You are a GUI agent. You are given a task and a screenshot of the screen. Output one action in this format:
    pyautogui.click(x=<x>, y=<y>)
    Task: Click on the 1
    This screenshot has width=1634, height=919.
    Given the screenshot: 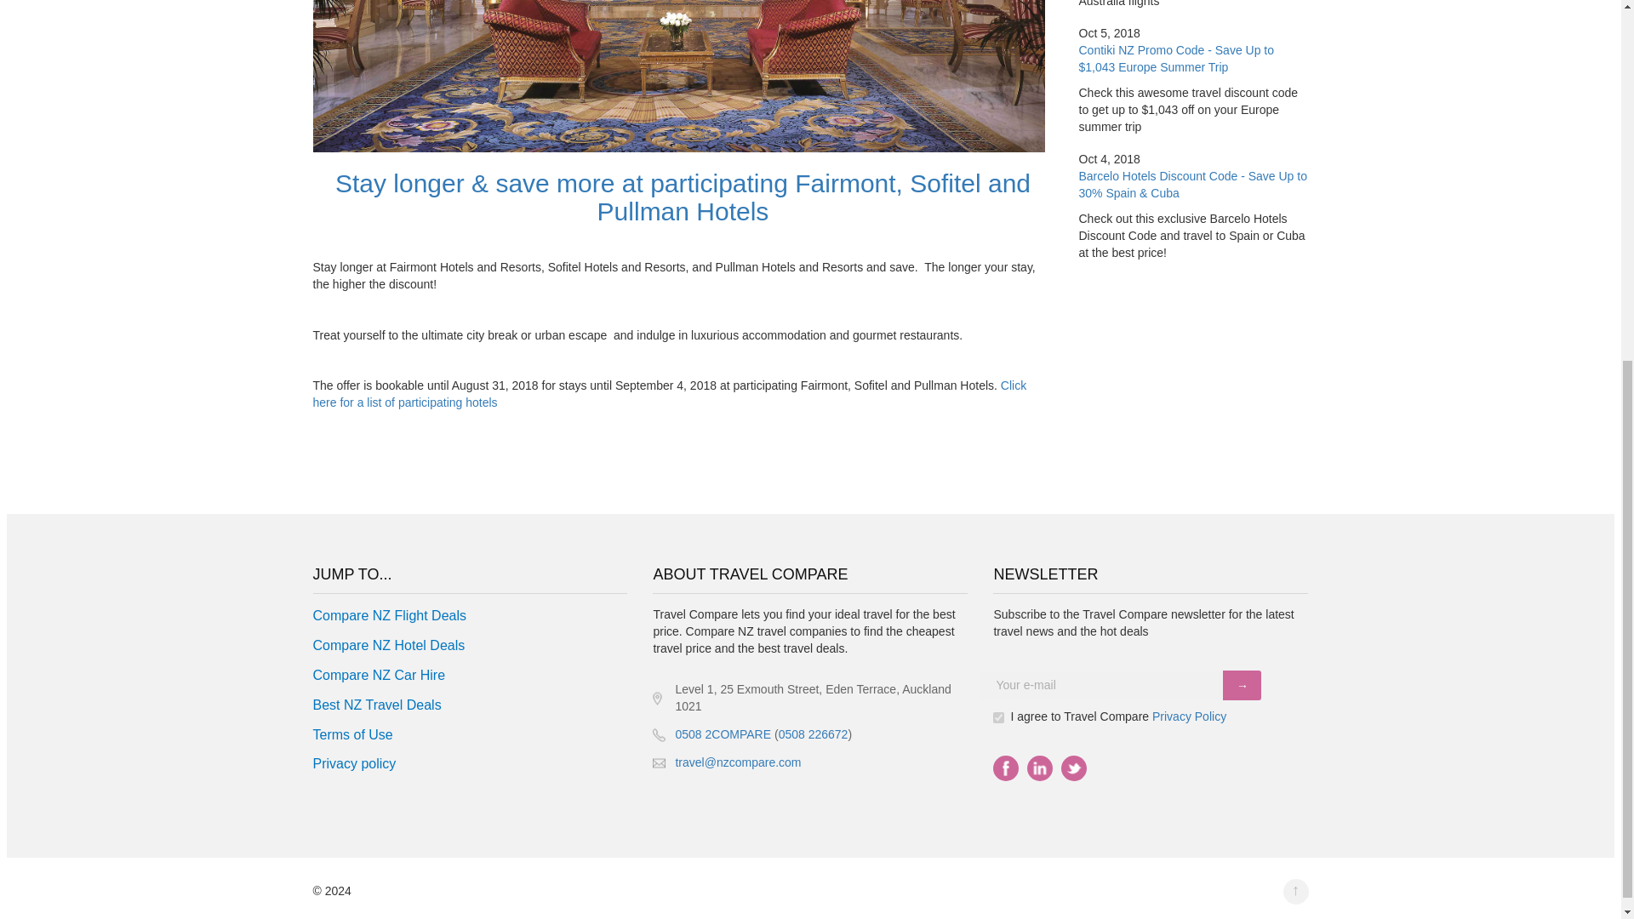 What is the action you would take?
    pyautogui.click(x=999, y=717)
    